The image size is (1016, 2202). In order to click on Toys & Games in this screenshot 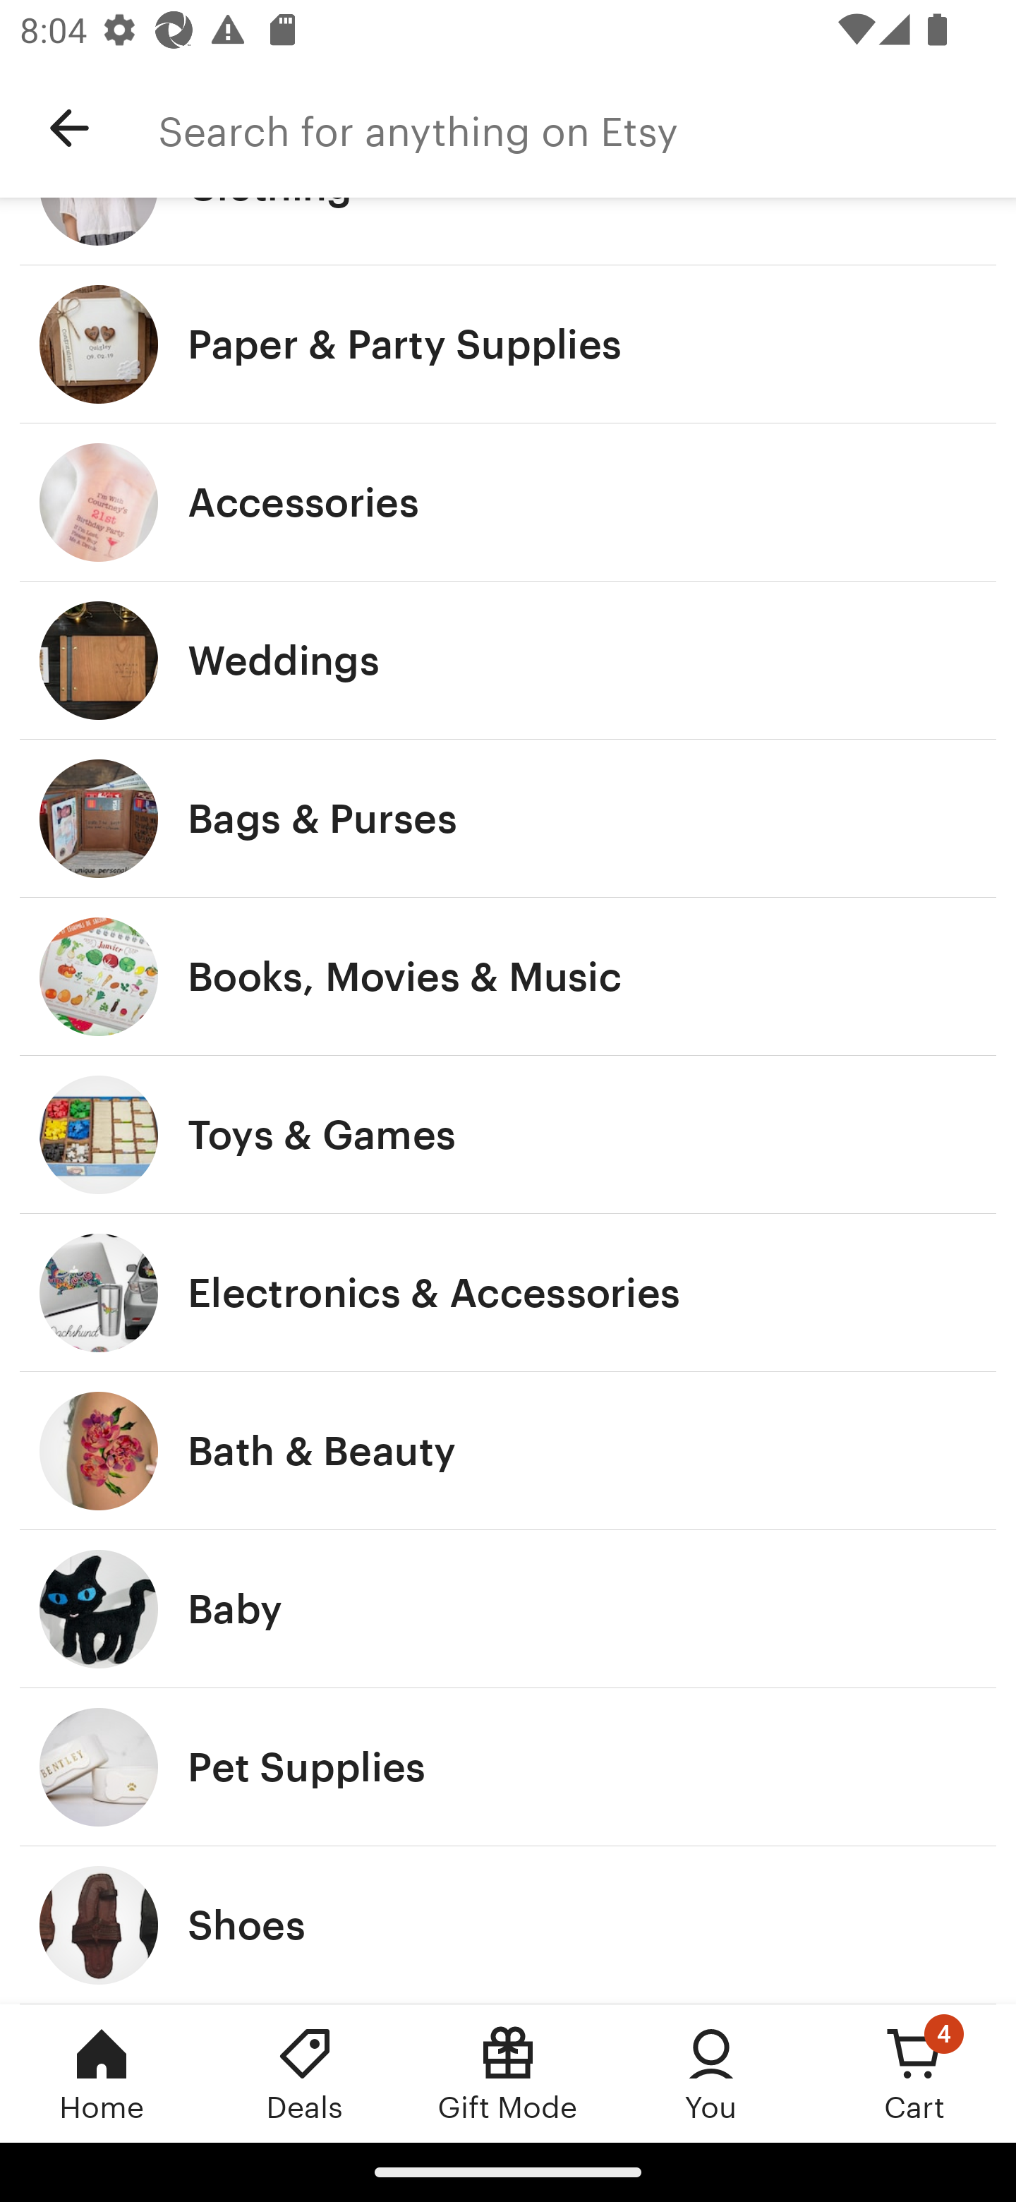, I will do `click(508, 1133)`.